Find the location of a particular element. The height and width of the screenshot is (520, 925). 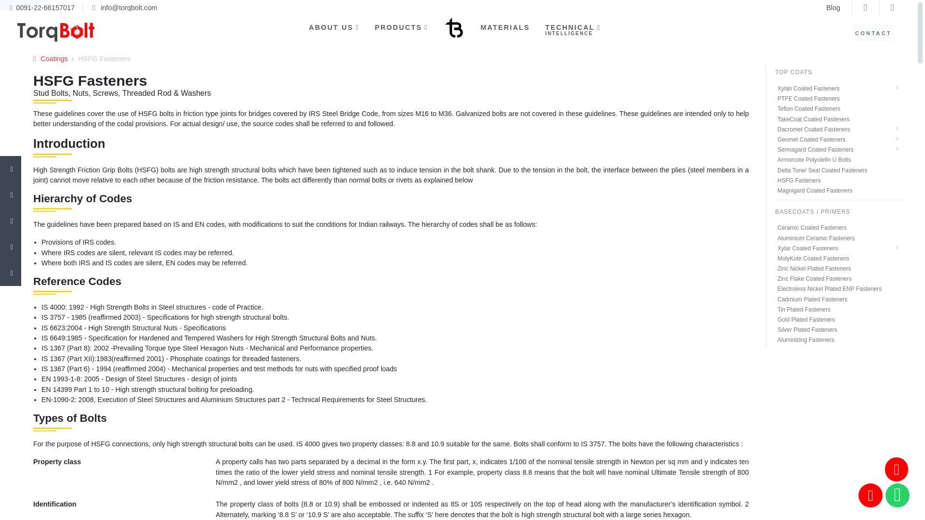

MATERIALS is located at coordinates (573, 34).